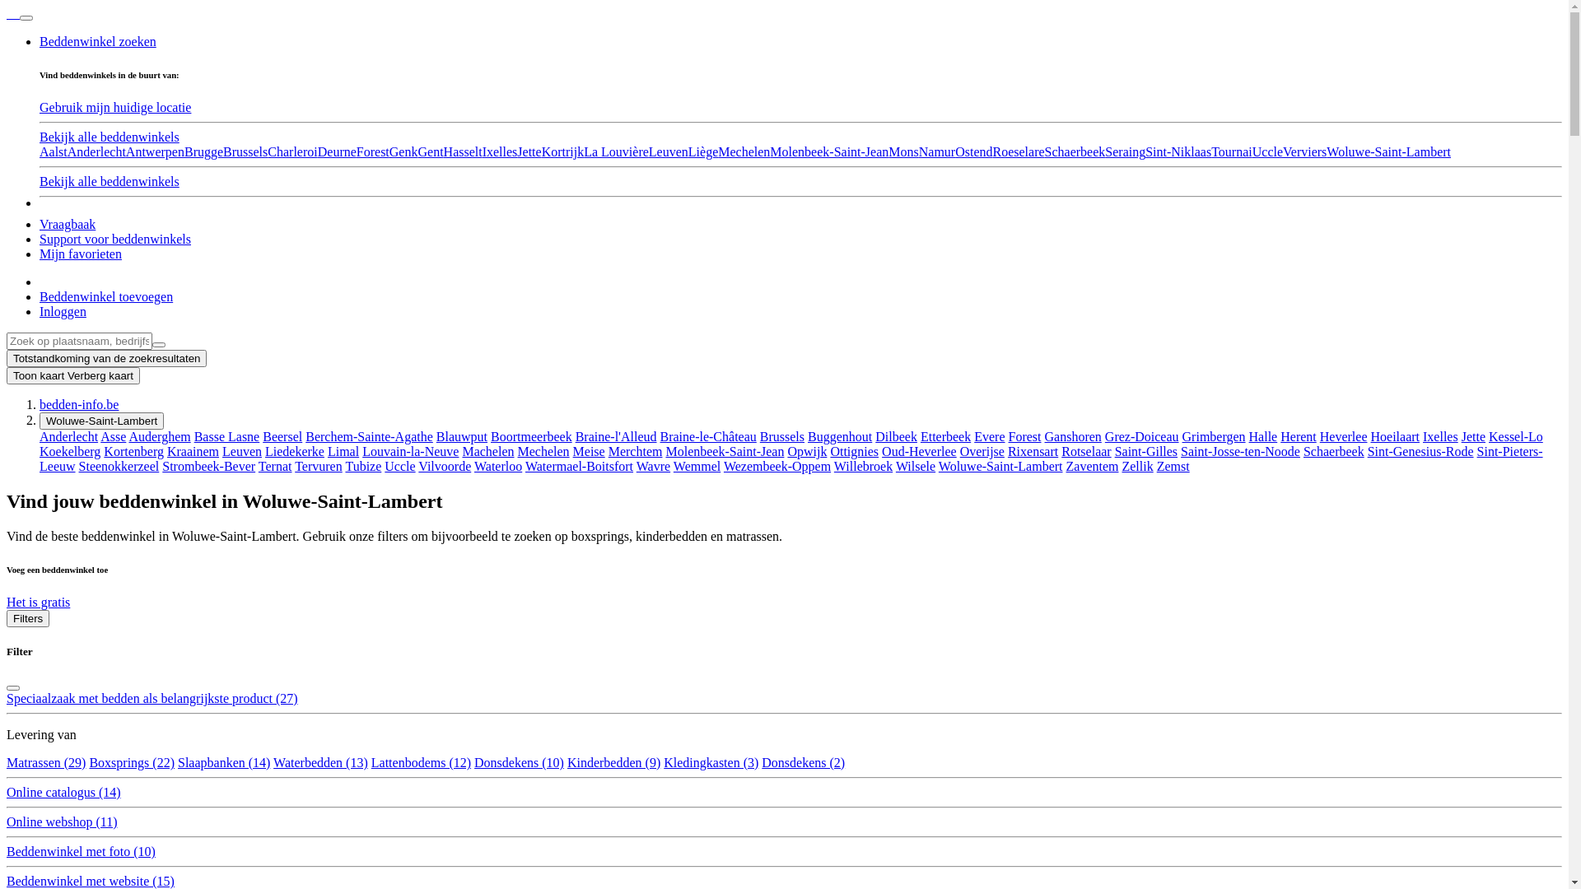 The height and width of the screenshot is (889, 1581). I want to click on Bekijk alle beddenwinkels, so click(110, 137).